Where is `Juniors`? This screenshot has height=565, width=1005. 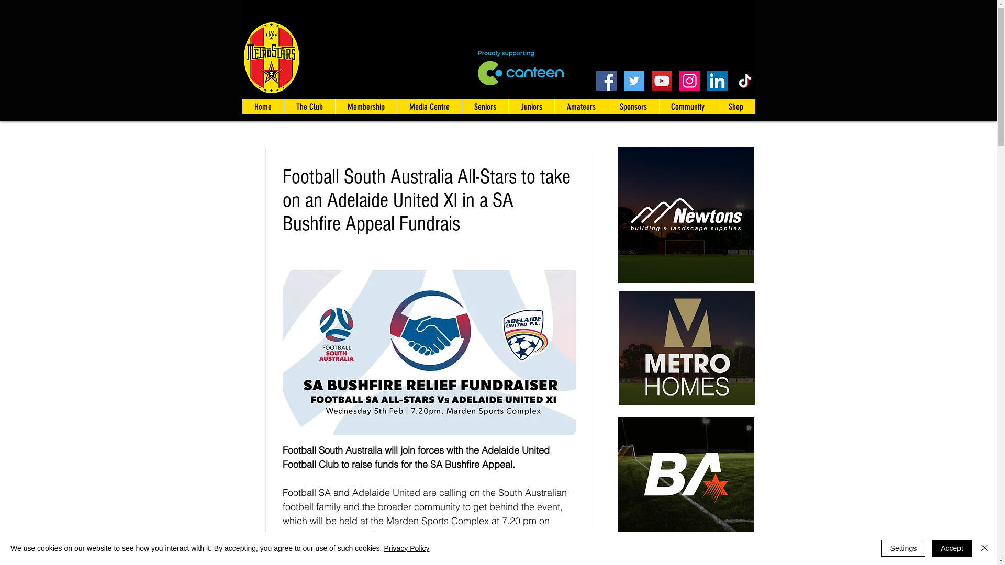
Juniors is located at coordinates (531, 107).